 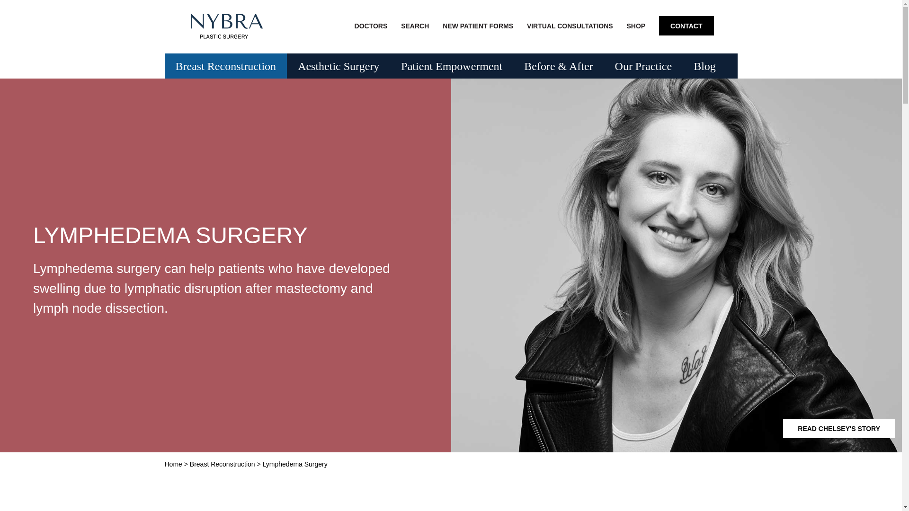 I want to click on CONTACT, so click(x=686, y=26).